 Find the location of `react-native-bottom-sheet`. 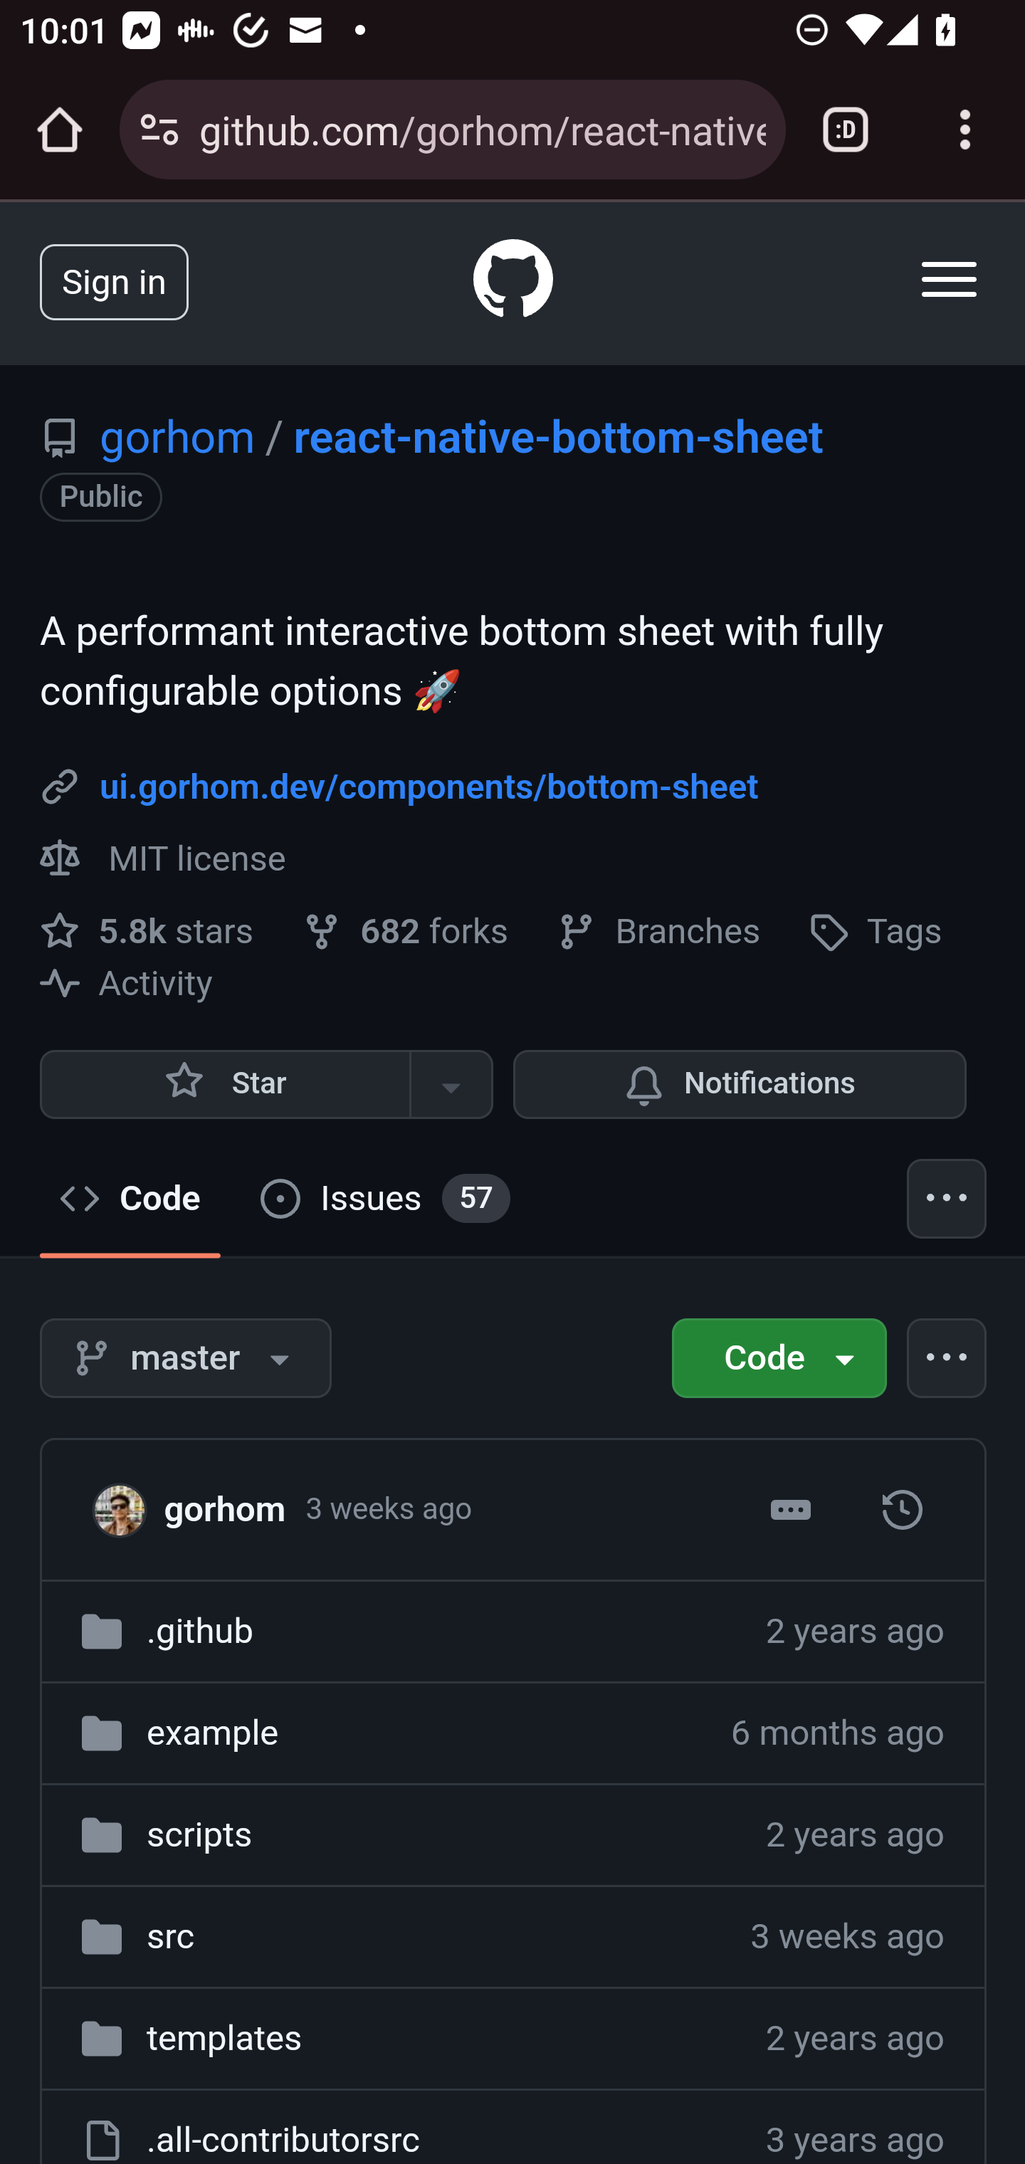

react-native-bottom-sheet is located at coordinates (557, 438).